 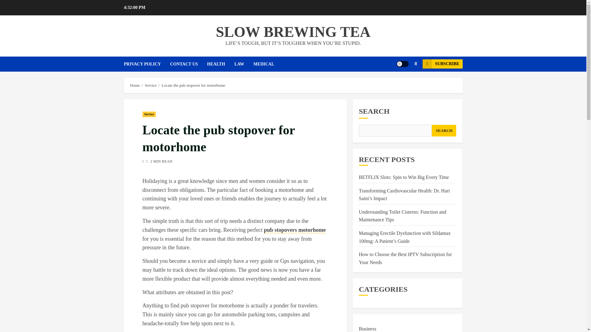 I want to click on MEDICAL, so click(x=268, y=64).